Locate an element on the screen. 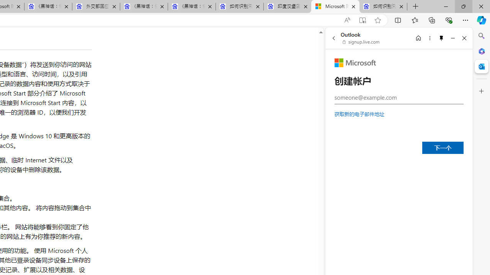 Image resolution: width=490 pixels, height=275 pixels. Favorites is located at coordinates (415, 20).